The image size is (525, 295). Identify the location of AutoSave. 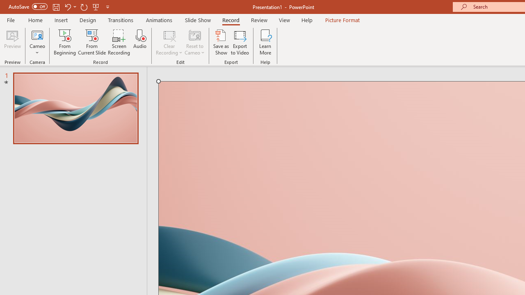
(28, 7).